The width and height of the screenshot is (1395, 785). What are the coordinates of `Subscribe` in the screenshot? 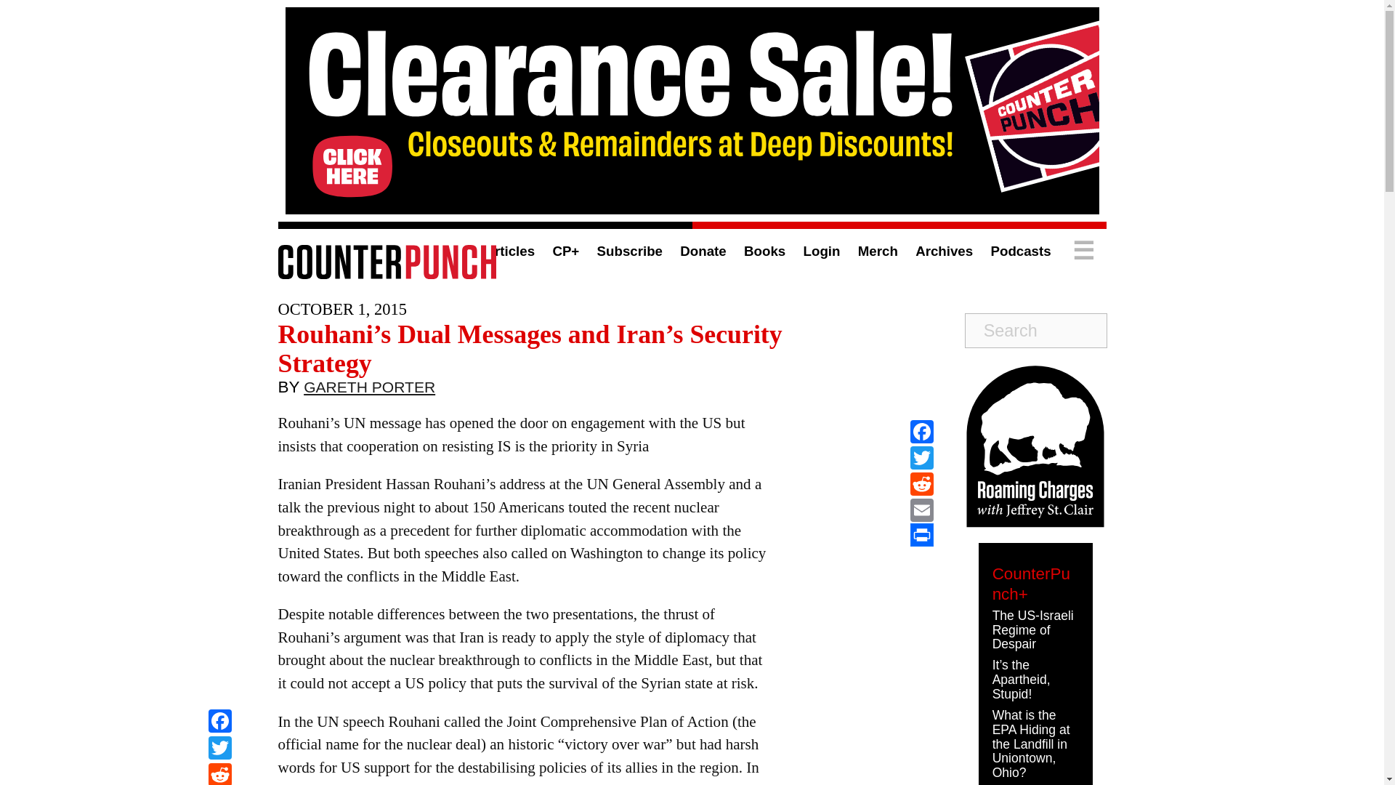 It's located at (629, 251).